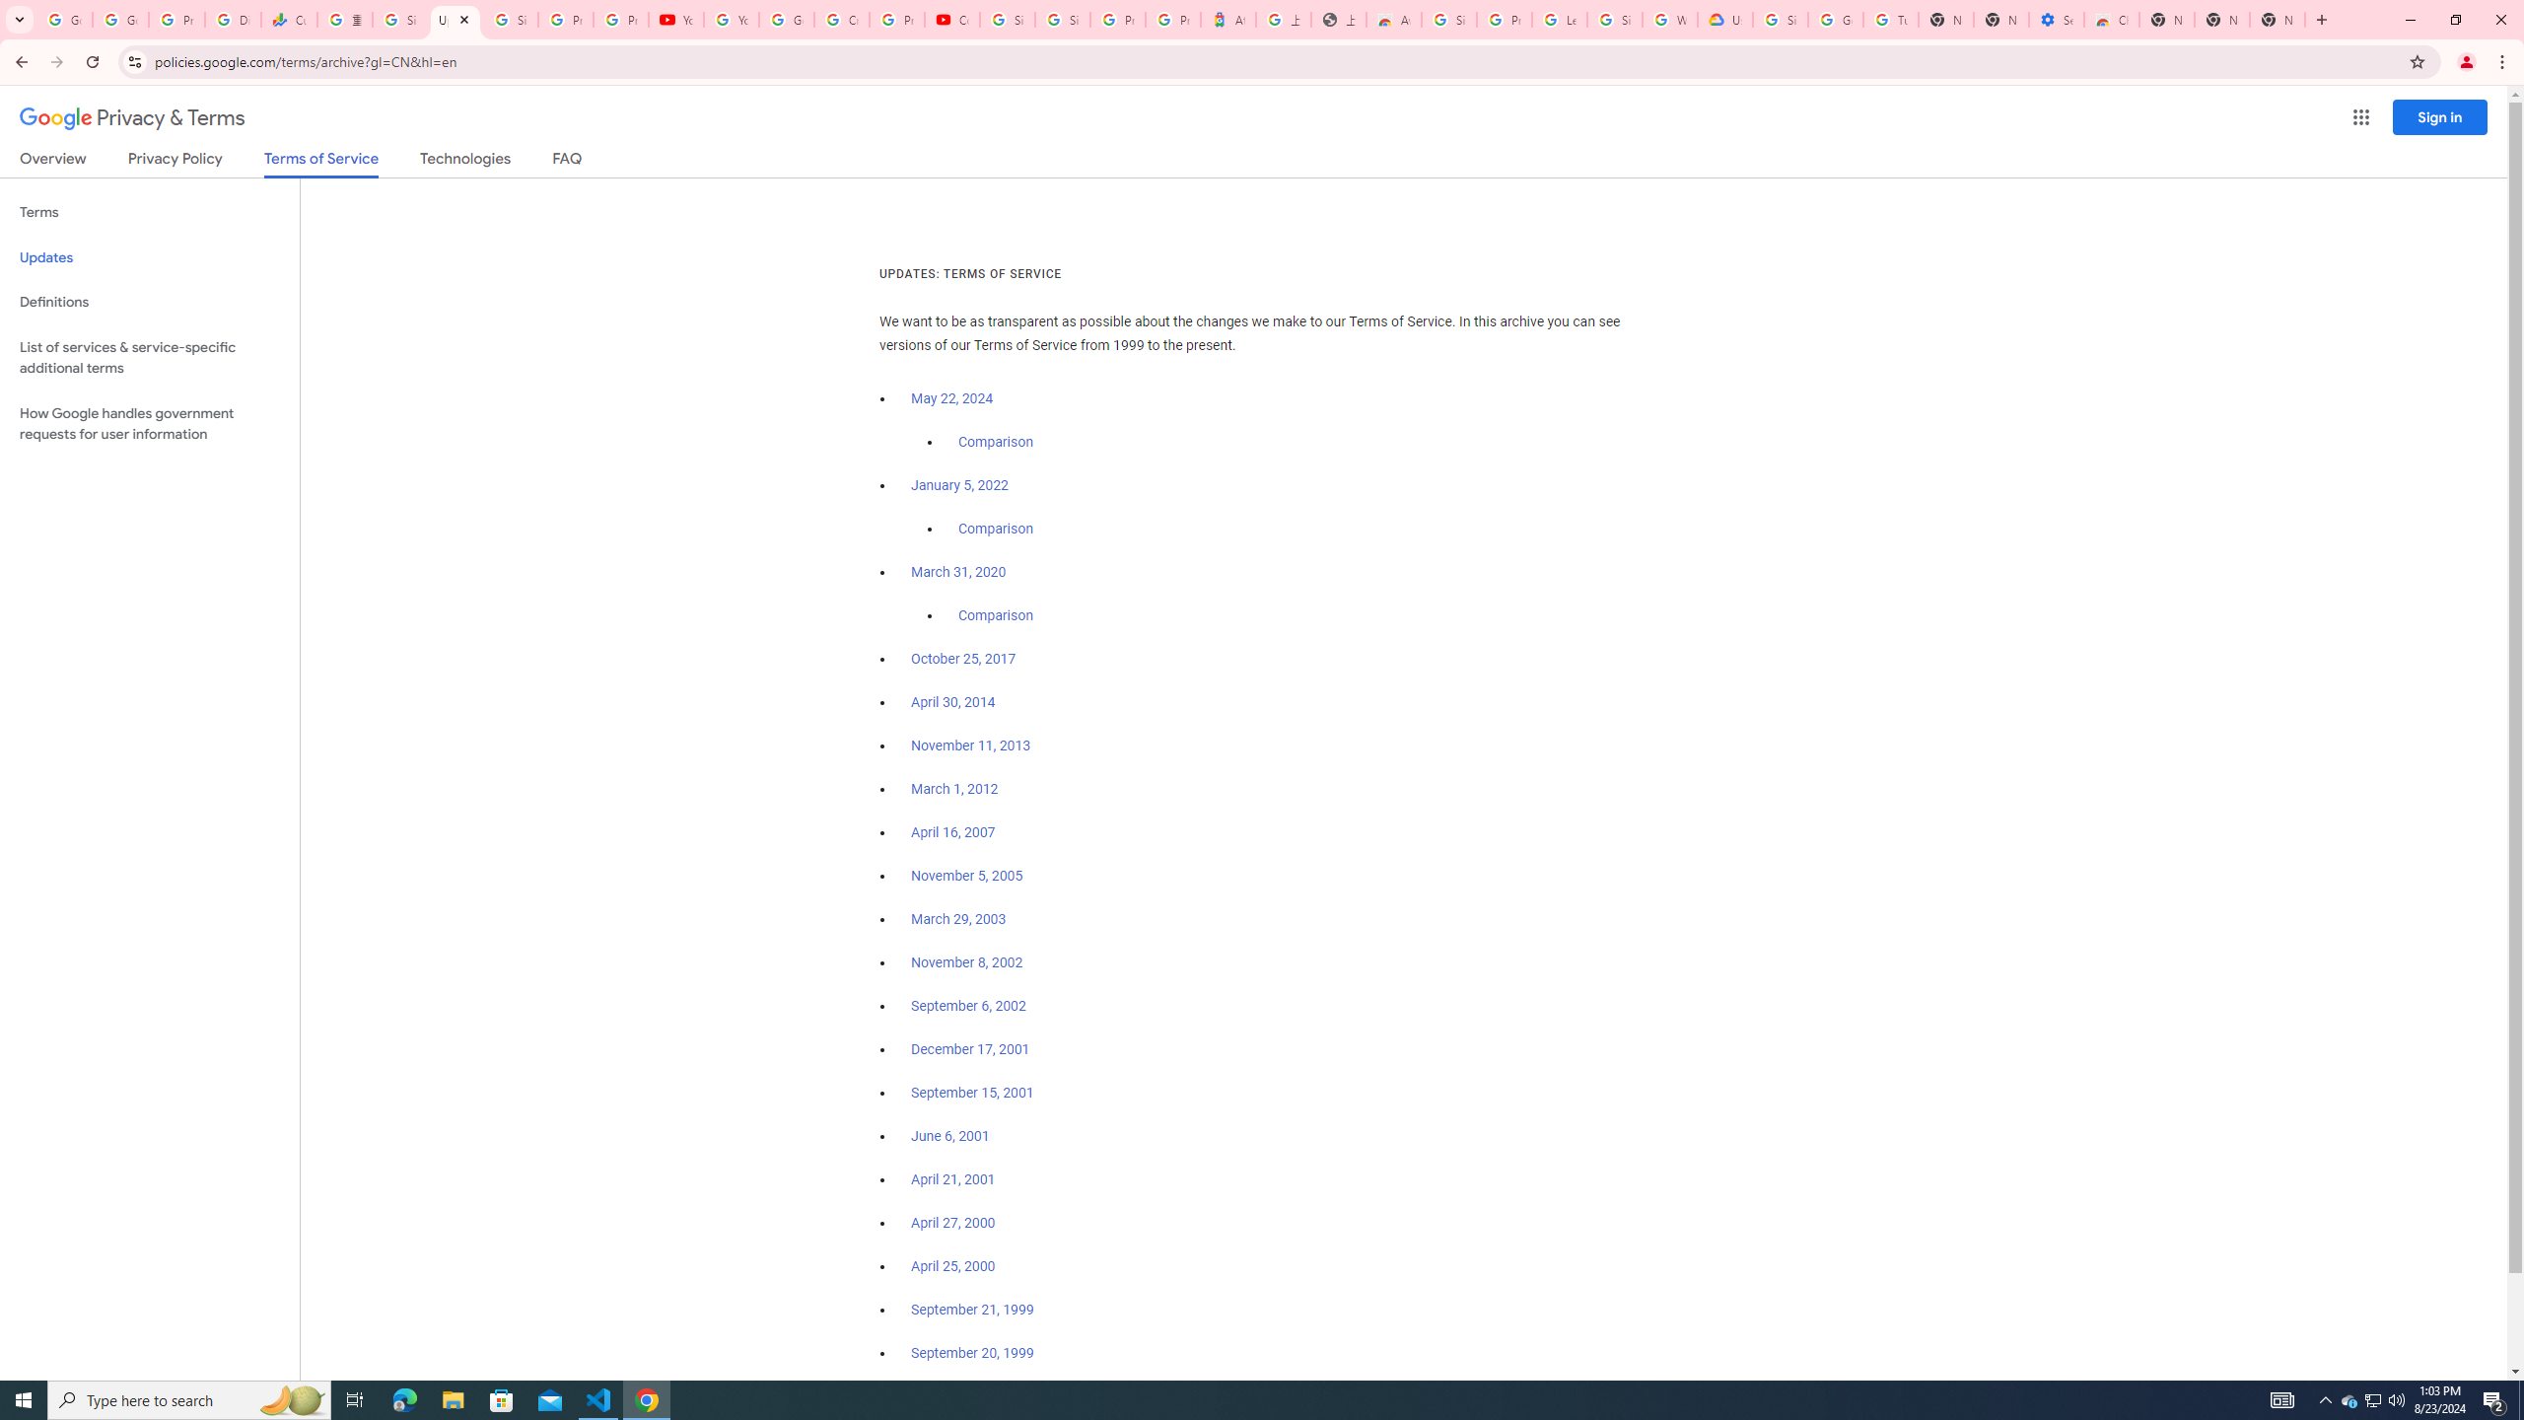  I want to click on Chrome Web Store - Accessibility extensions, so click(2111, 20).